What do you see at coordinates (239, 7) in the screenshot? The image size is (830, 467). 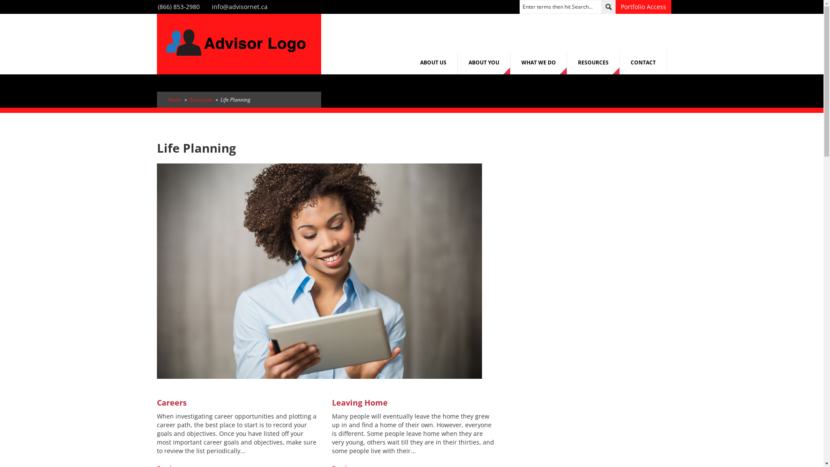 I see `info@advisornet.ca` at bounding box center [239, 7].